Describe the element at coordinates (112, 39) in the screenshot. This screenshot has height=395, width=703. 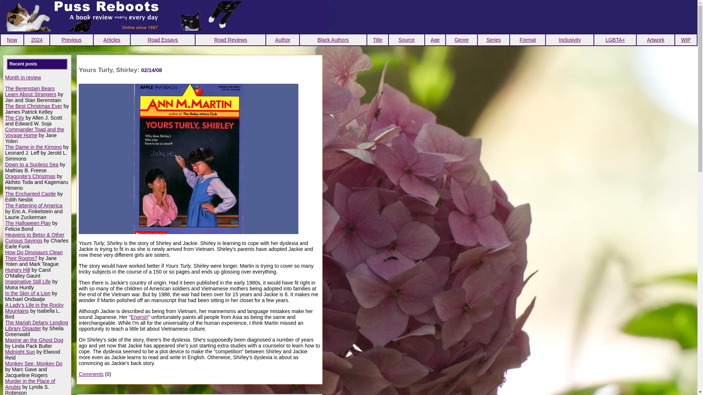
I see `Articles` at that location.